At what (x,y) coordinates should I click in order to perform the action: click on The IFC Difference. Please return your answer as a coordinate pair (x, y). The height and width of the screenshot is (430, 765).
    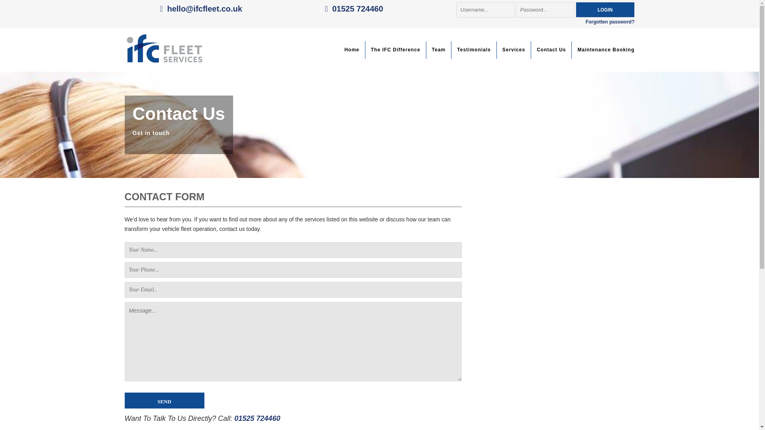
    Looking at the image, I should click on (396, 50).